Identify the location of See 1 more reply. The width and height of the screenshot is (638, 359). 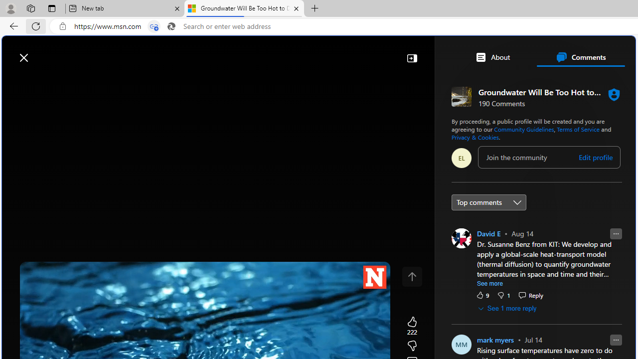
(507, 308).